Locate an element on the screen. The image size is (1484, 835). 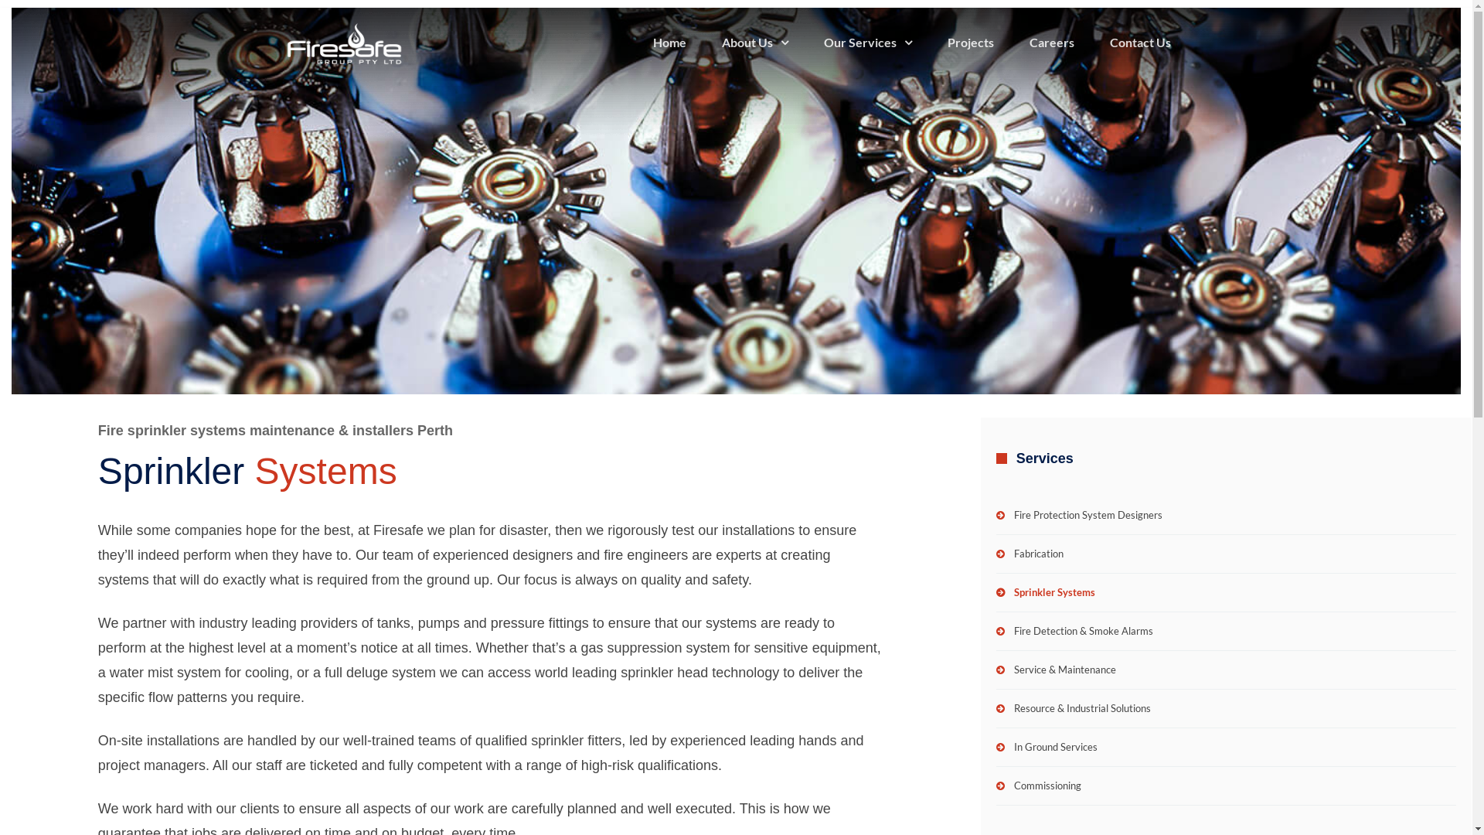
In Ground Services is located at coordinates (1226, 748).